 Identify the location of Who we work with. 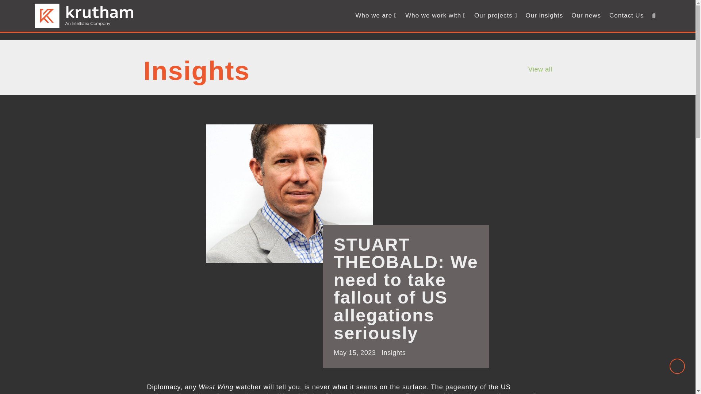
(436, 16).